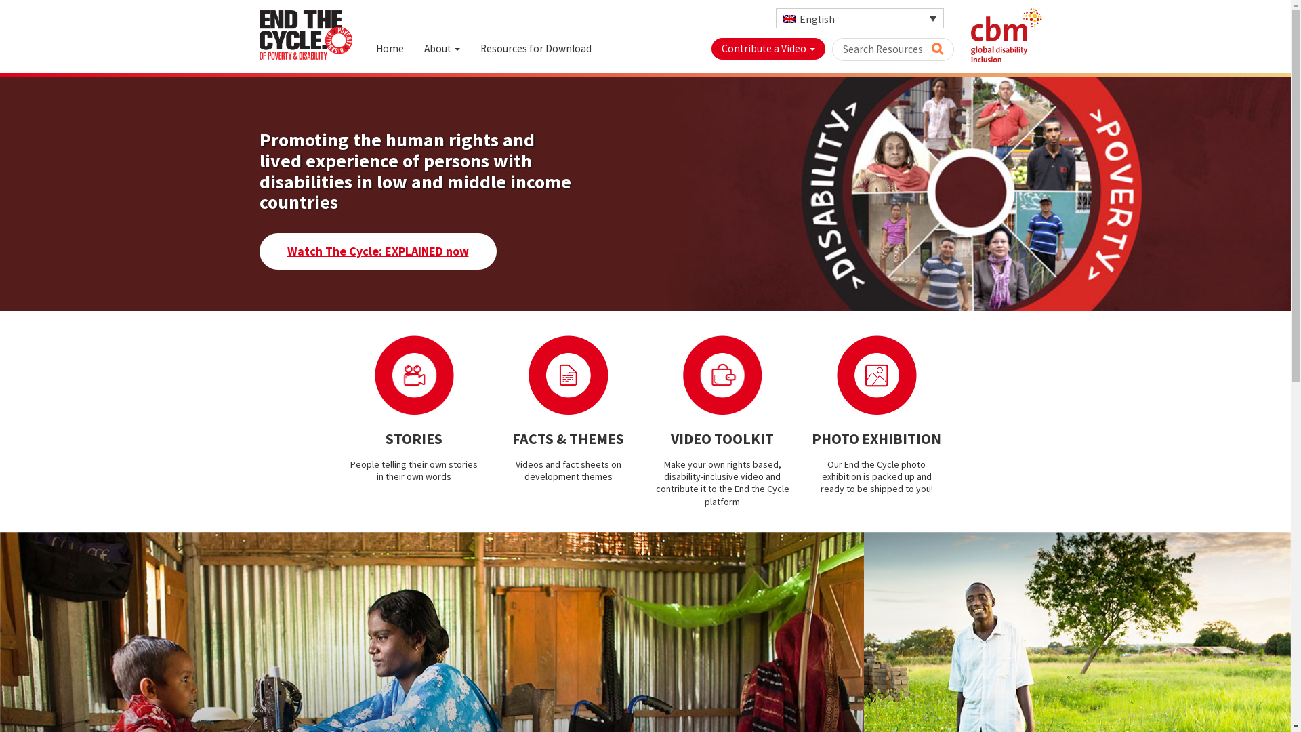 The image size is (1301, 732). I want to click on Search Resources, so click(893, 49).